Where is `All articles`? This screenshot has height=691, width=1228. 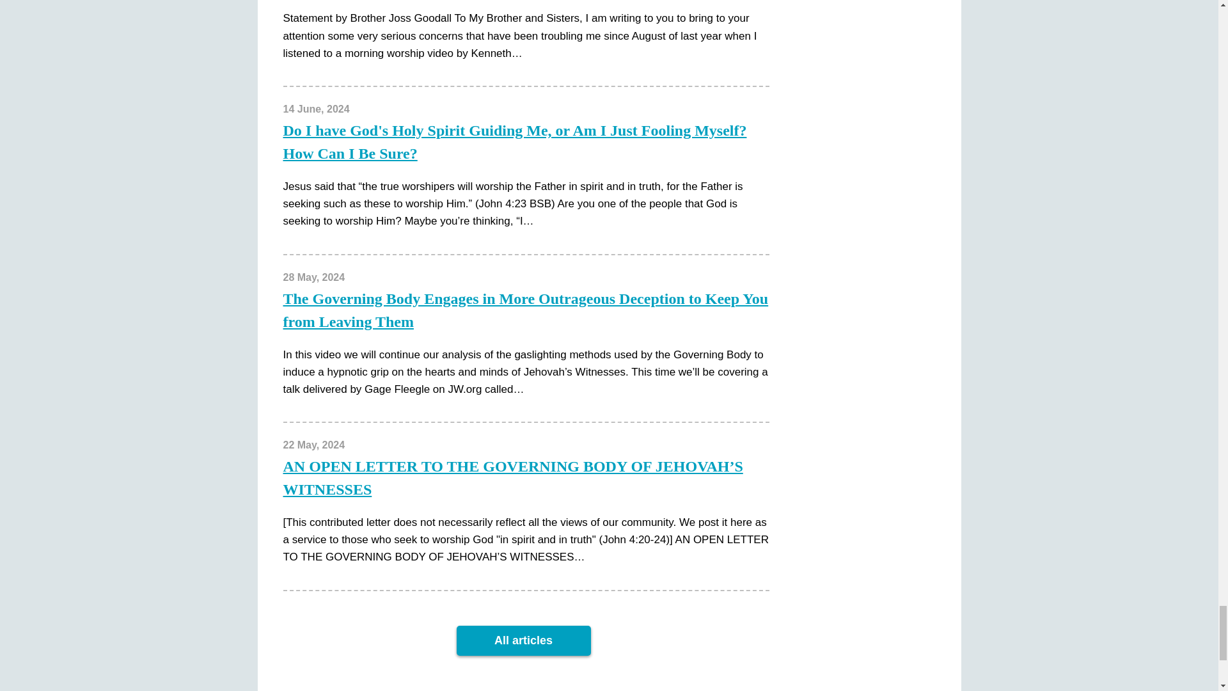 All articles is located at coordinates (523, 640).